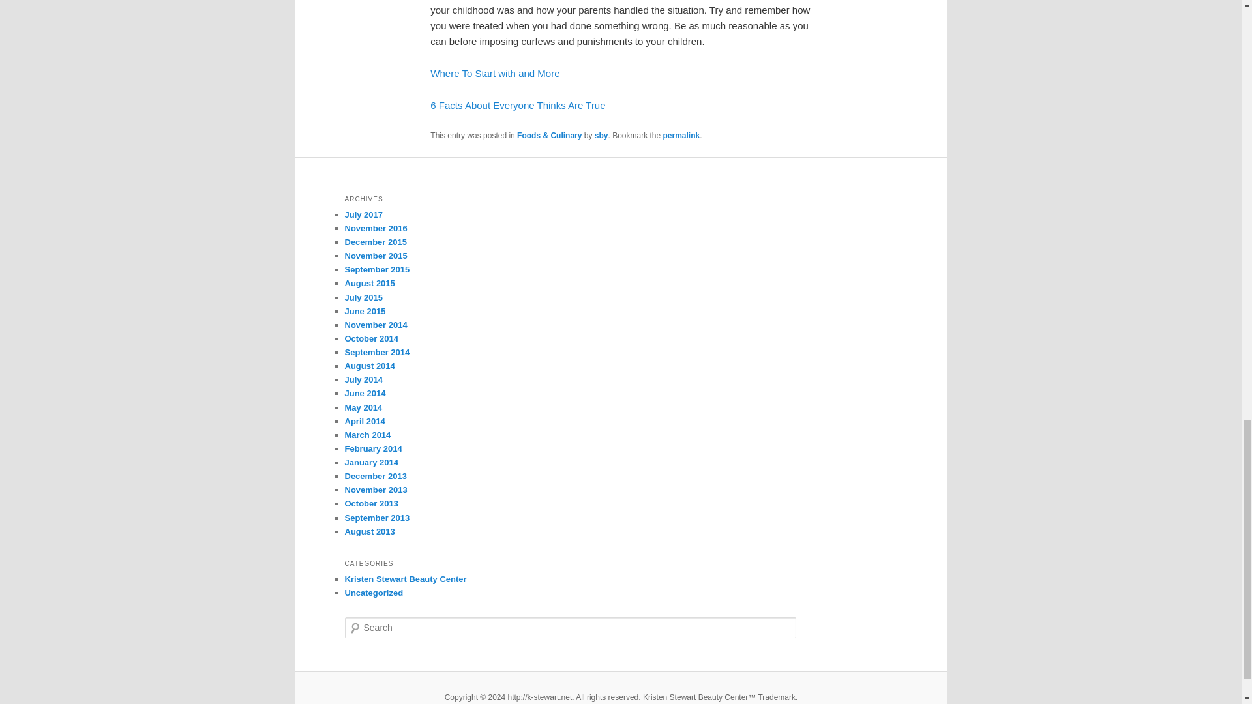  Describe the element at coordinates (371, 338) in the screenshot. I see `October 2014` at that location.